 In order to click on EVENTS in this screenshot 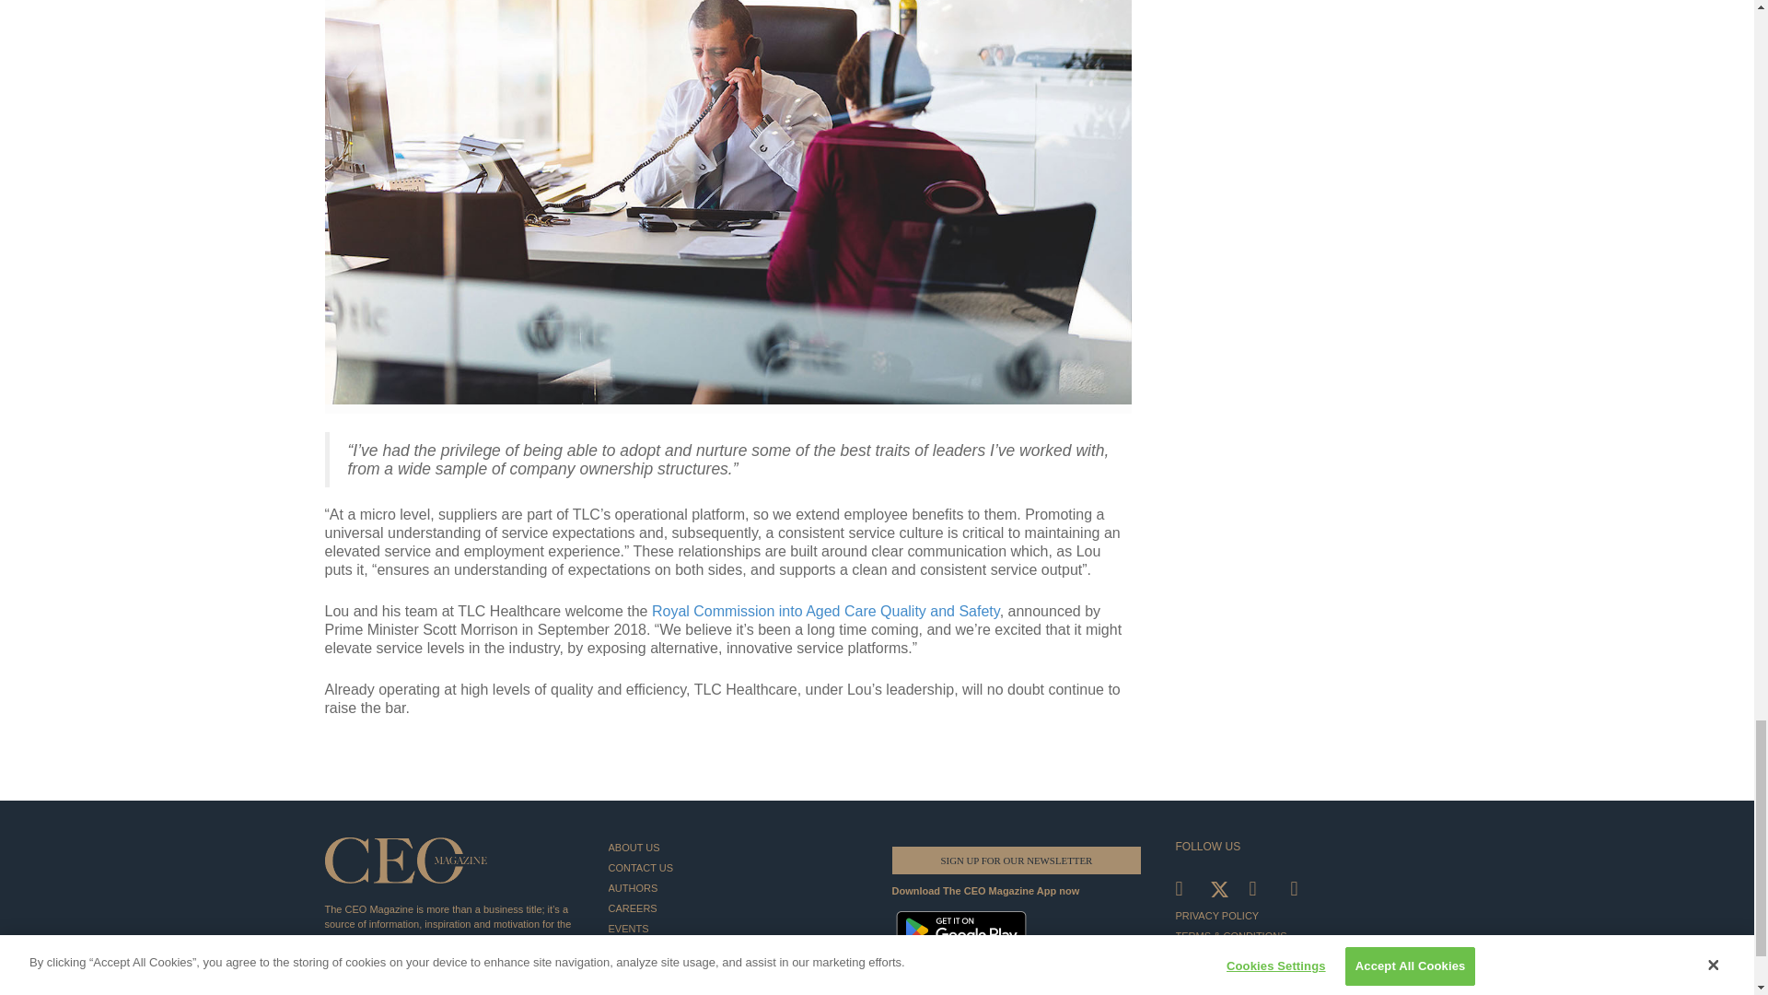, I will do `click(735, 929)`.